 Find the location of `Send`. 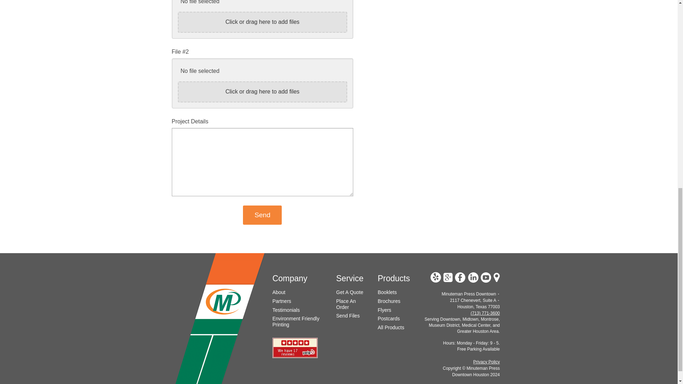

Send is located at coordinates (262, 215).